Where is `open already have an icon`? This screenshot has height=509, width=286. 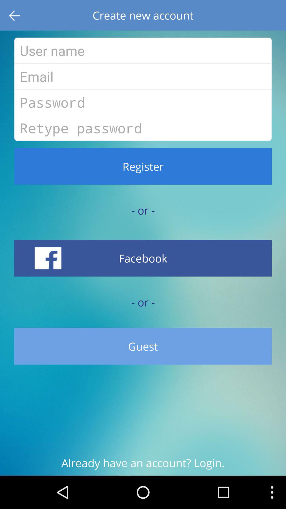 open already have an icon is located at coordinates (143, 466).